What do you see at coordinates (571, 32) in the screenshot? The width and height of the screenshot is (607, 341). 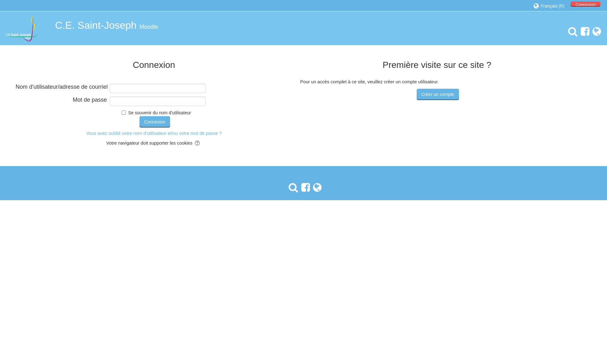 I see `Recherche` at bounding box center [571, 32].